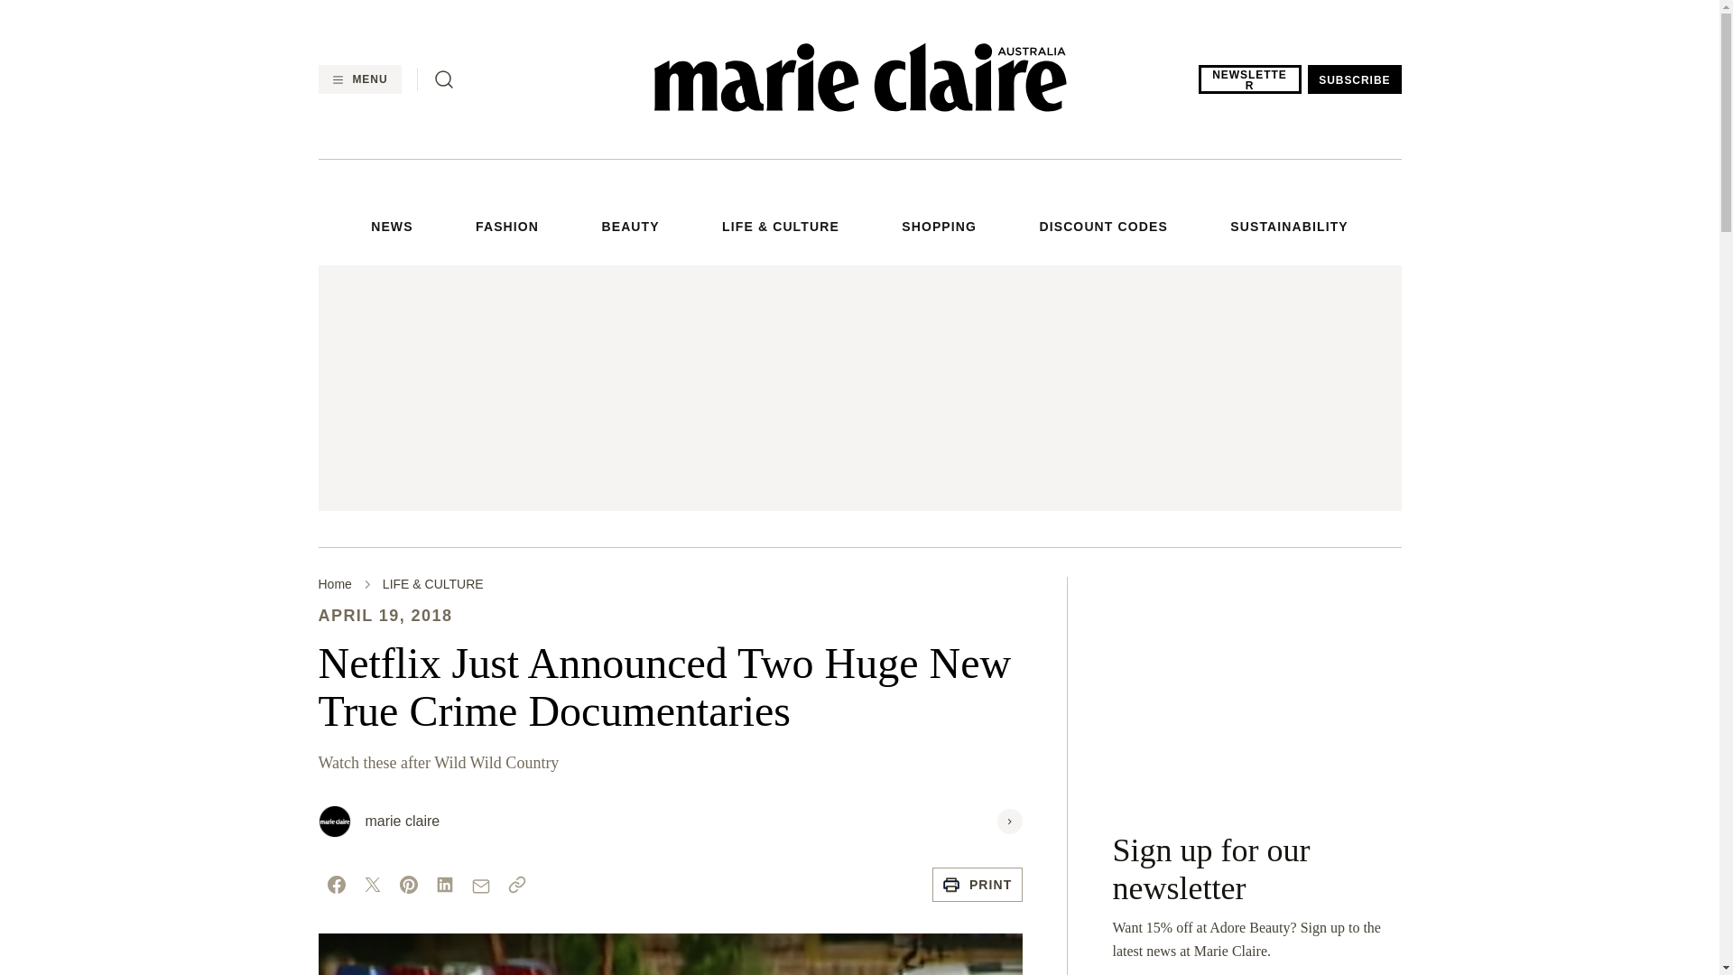  Describe the element at coordinates (1249, 79) in the screenshot. I see `NEWSLETTER` at that location.